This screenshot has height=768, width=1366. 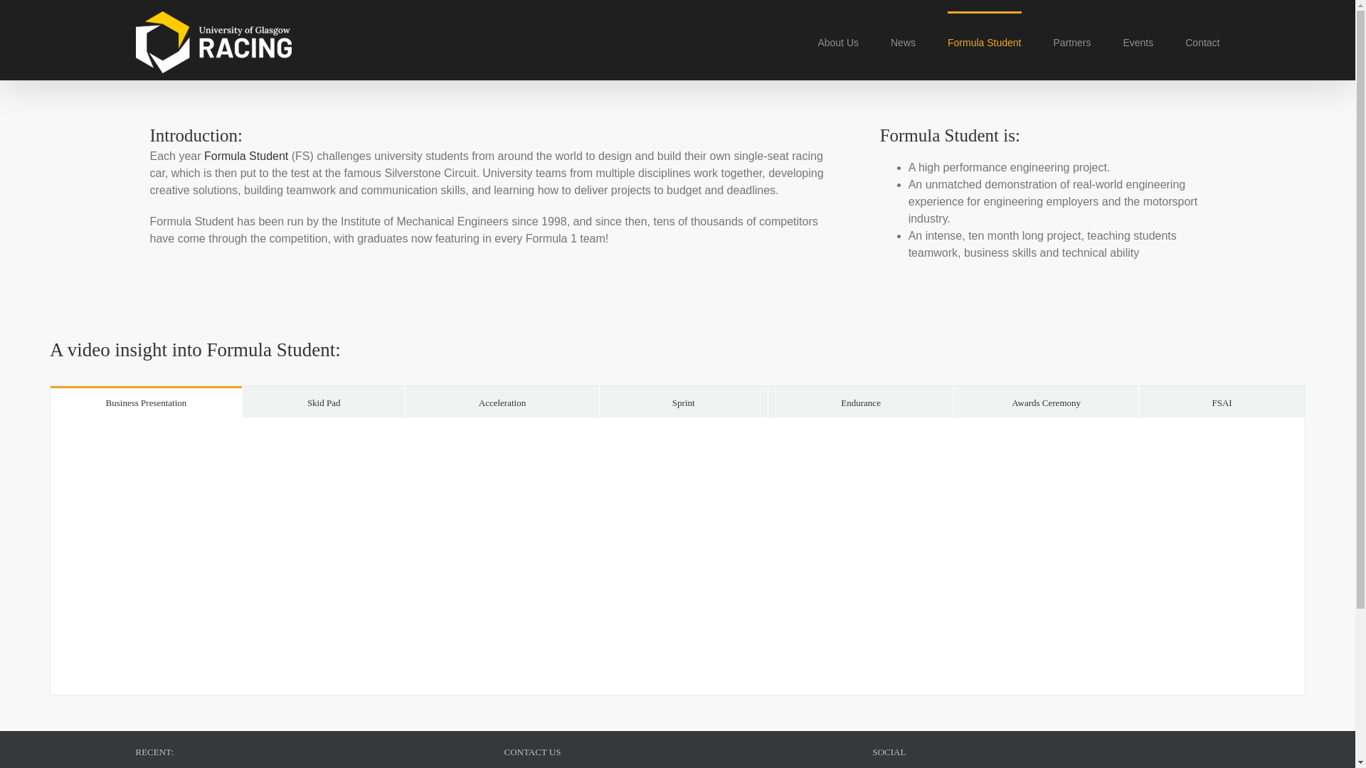 What do you see at coordinates (324, 402) in the screenshot?
I see `Skid Pad` at bounding box center [324, 402].